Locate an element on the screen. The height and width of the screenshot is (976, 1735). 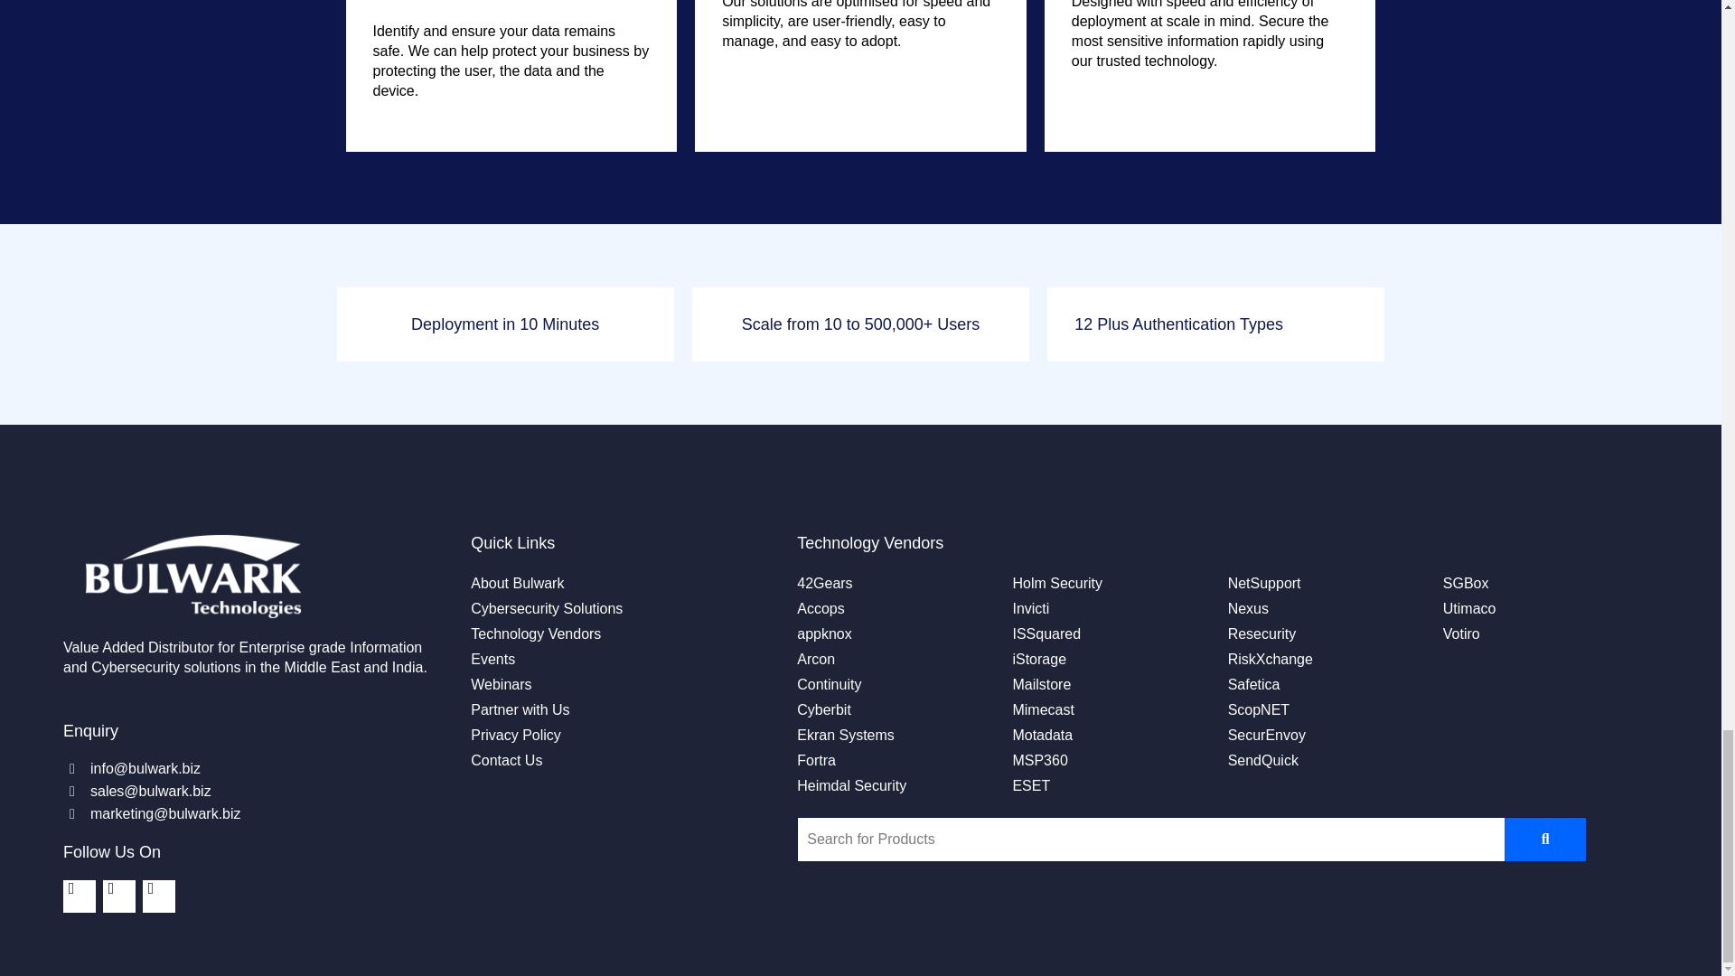
Webinars is located at coordinates (501, 685).